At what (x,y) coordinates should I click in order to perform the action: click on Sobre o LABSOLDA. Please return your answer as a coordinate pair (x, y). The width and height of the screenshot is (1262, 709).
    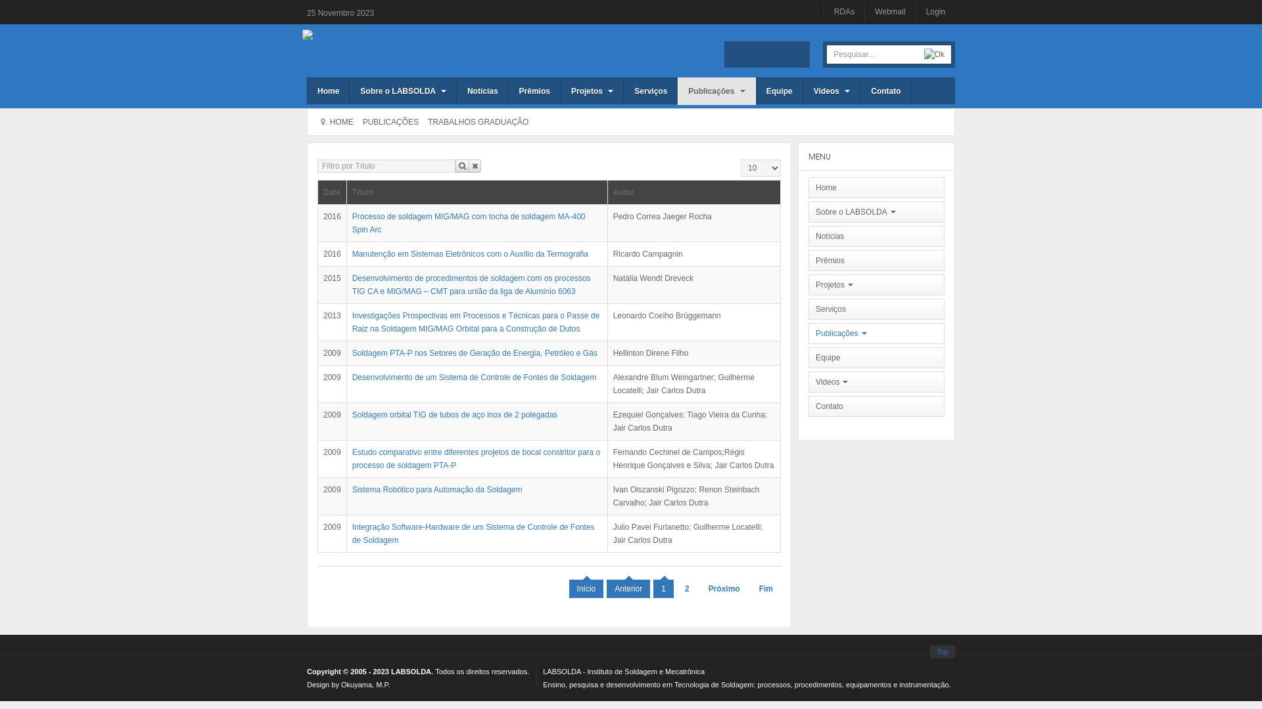
    Looking at the image, I should click on (877, 212).